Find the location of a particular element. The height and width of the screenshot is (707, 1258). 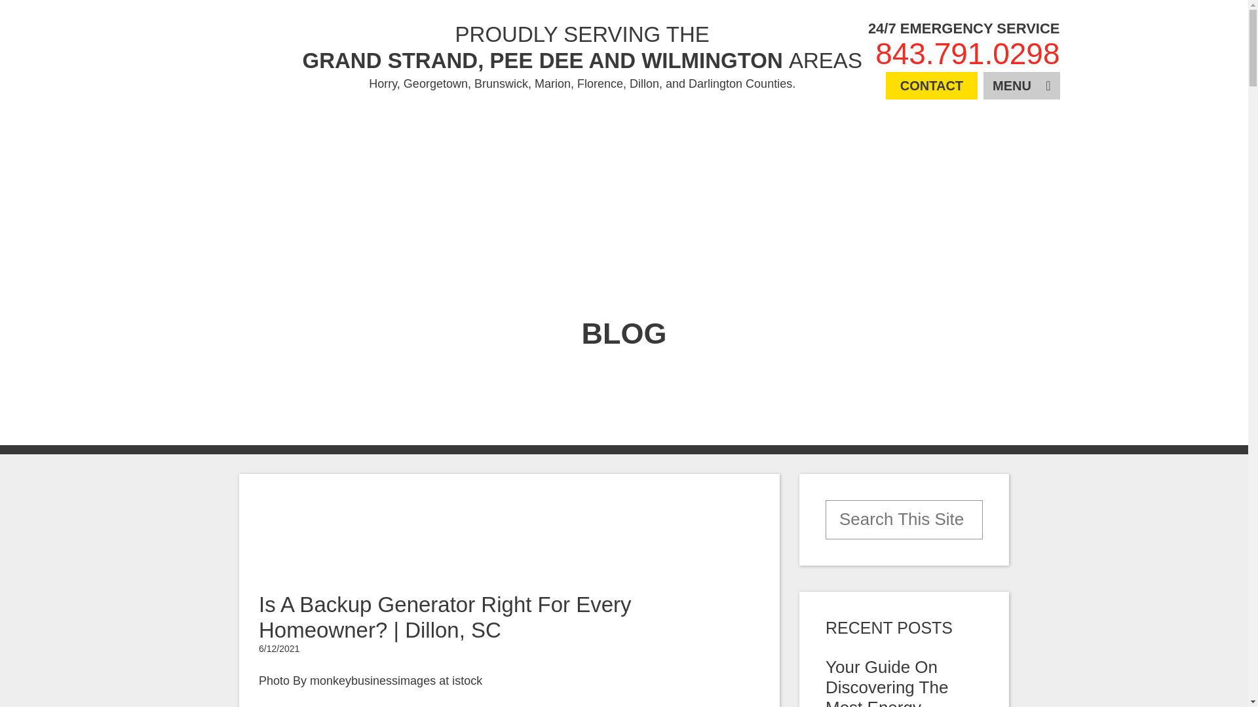

843.791.0298 is located at coordinates (967, 54).